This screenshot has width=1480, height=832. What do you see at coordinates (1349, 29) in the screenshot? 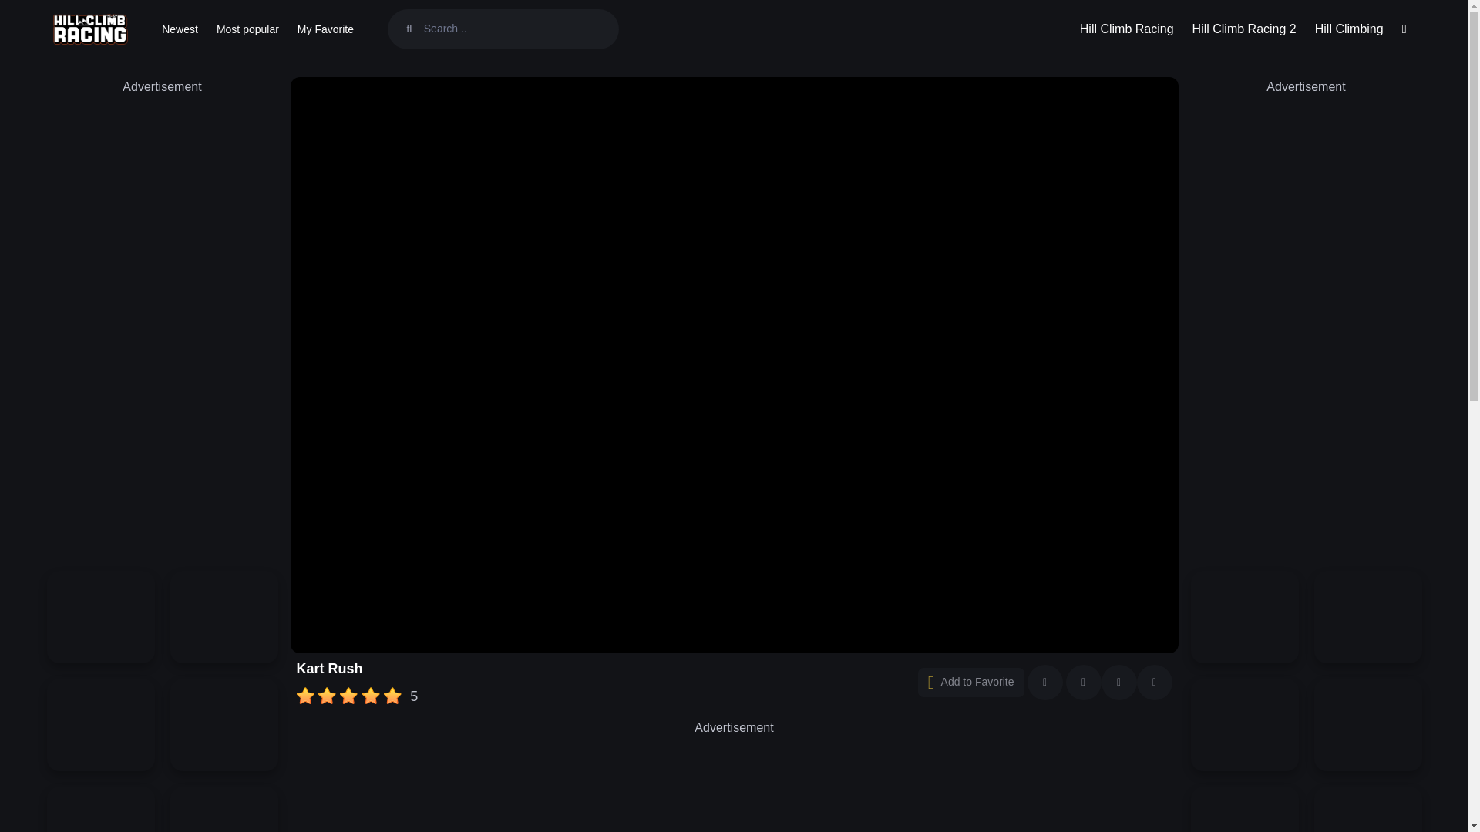
I see `Hill Climbing` at bounding box center [1349, 29].